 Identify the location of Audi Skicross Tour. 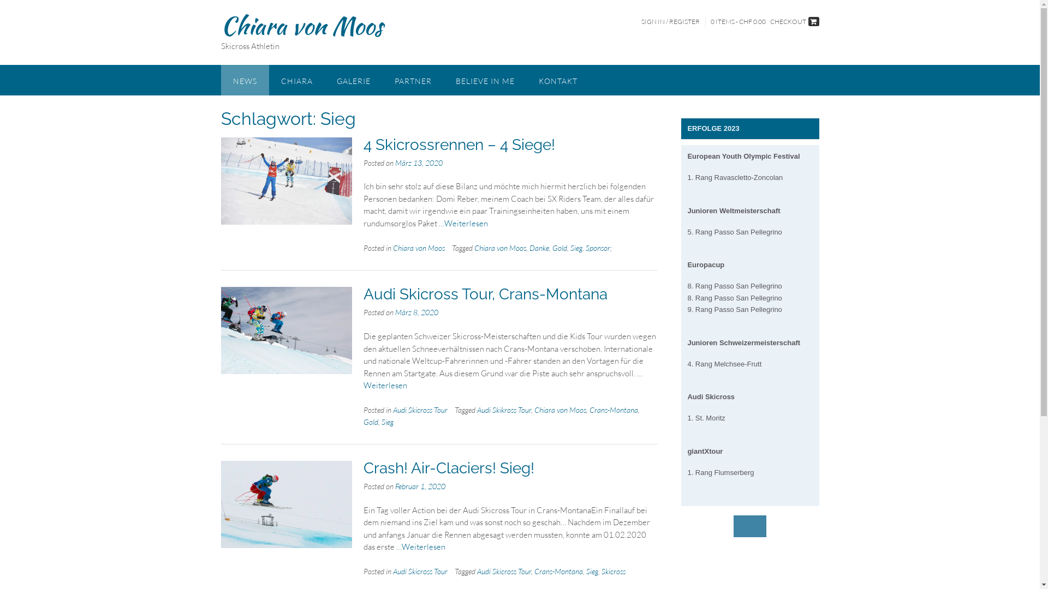
(504, 572).